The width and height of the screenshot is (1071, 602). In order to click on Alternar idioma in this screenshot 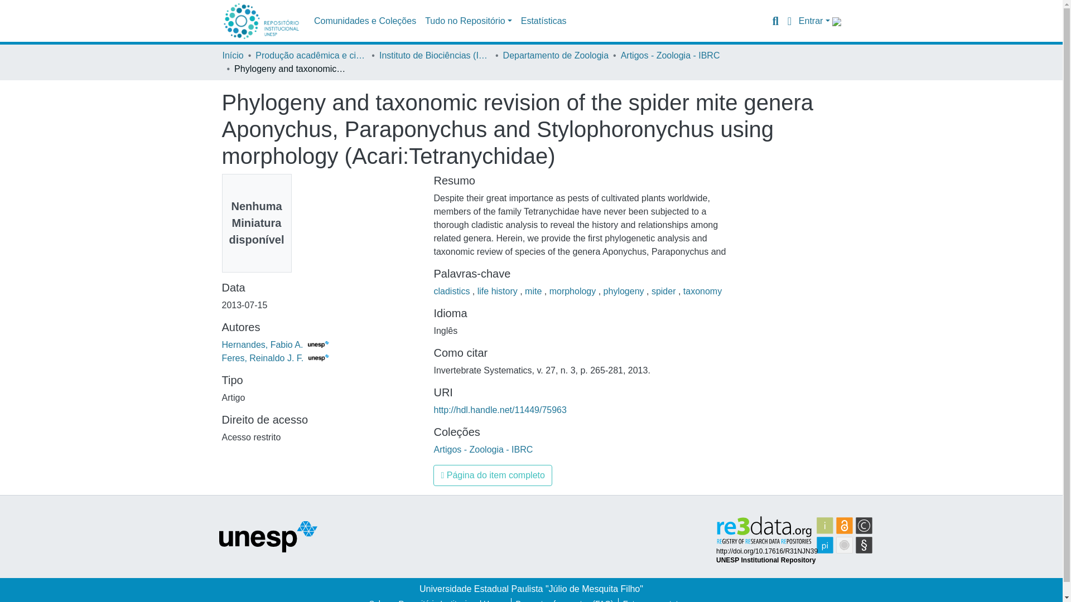, I will do `click(790, 21)`.